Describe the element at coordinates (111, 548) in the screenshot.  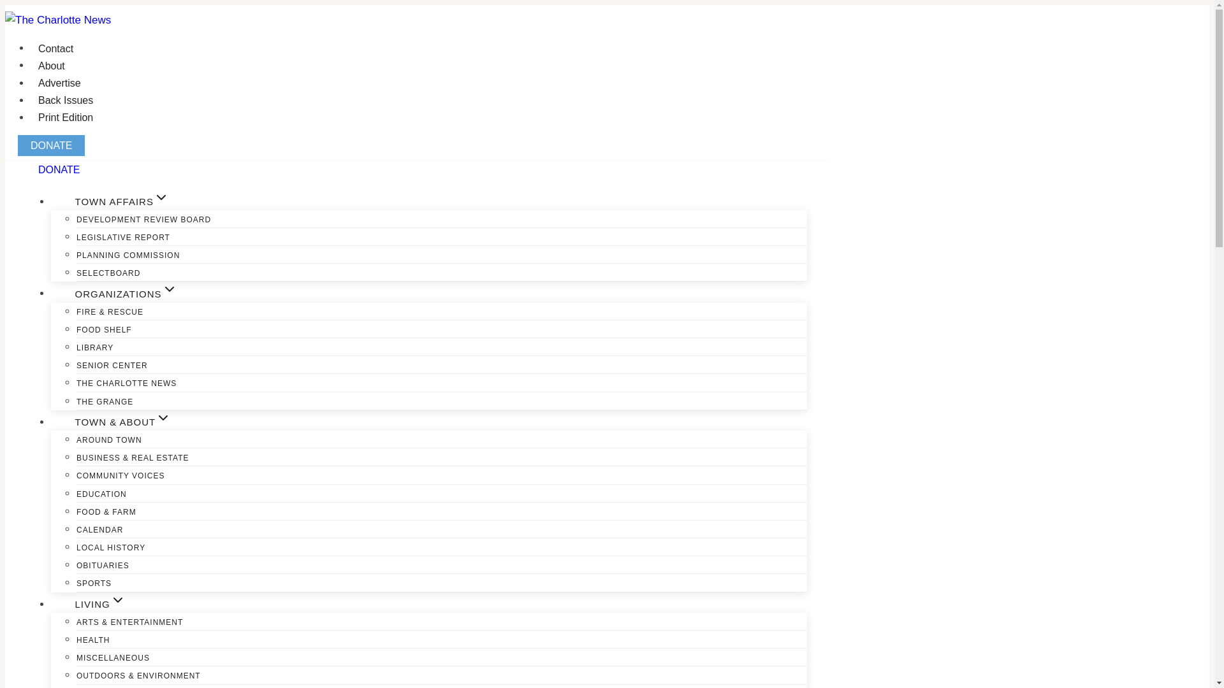
I see `LOCAL HISTORY` at that location.